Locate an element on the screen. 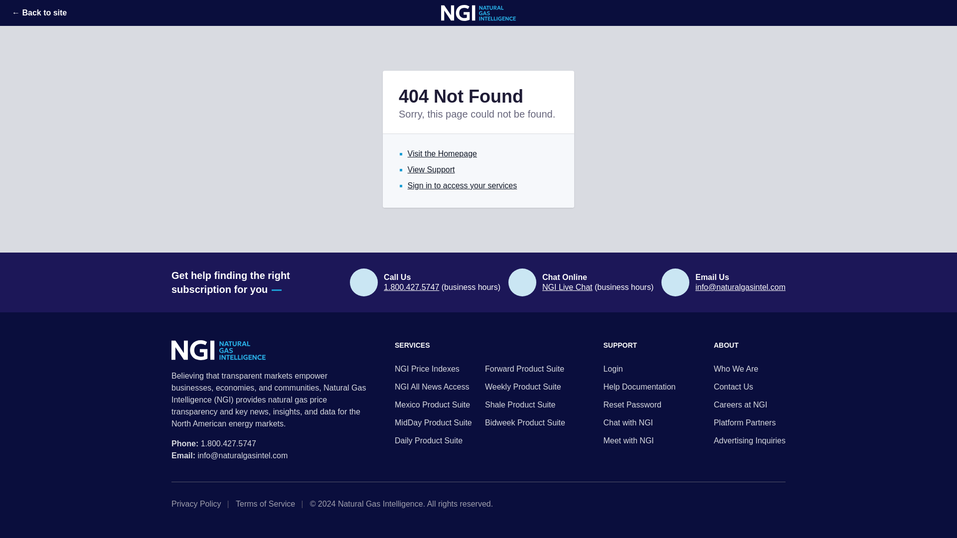  NGI All News Access is located at coordinates (435, 387).